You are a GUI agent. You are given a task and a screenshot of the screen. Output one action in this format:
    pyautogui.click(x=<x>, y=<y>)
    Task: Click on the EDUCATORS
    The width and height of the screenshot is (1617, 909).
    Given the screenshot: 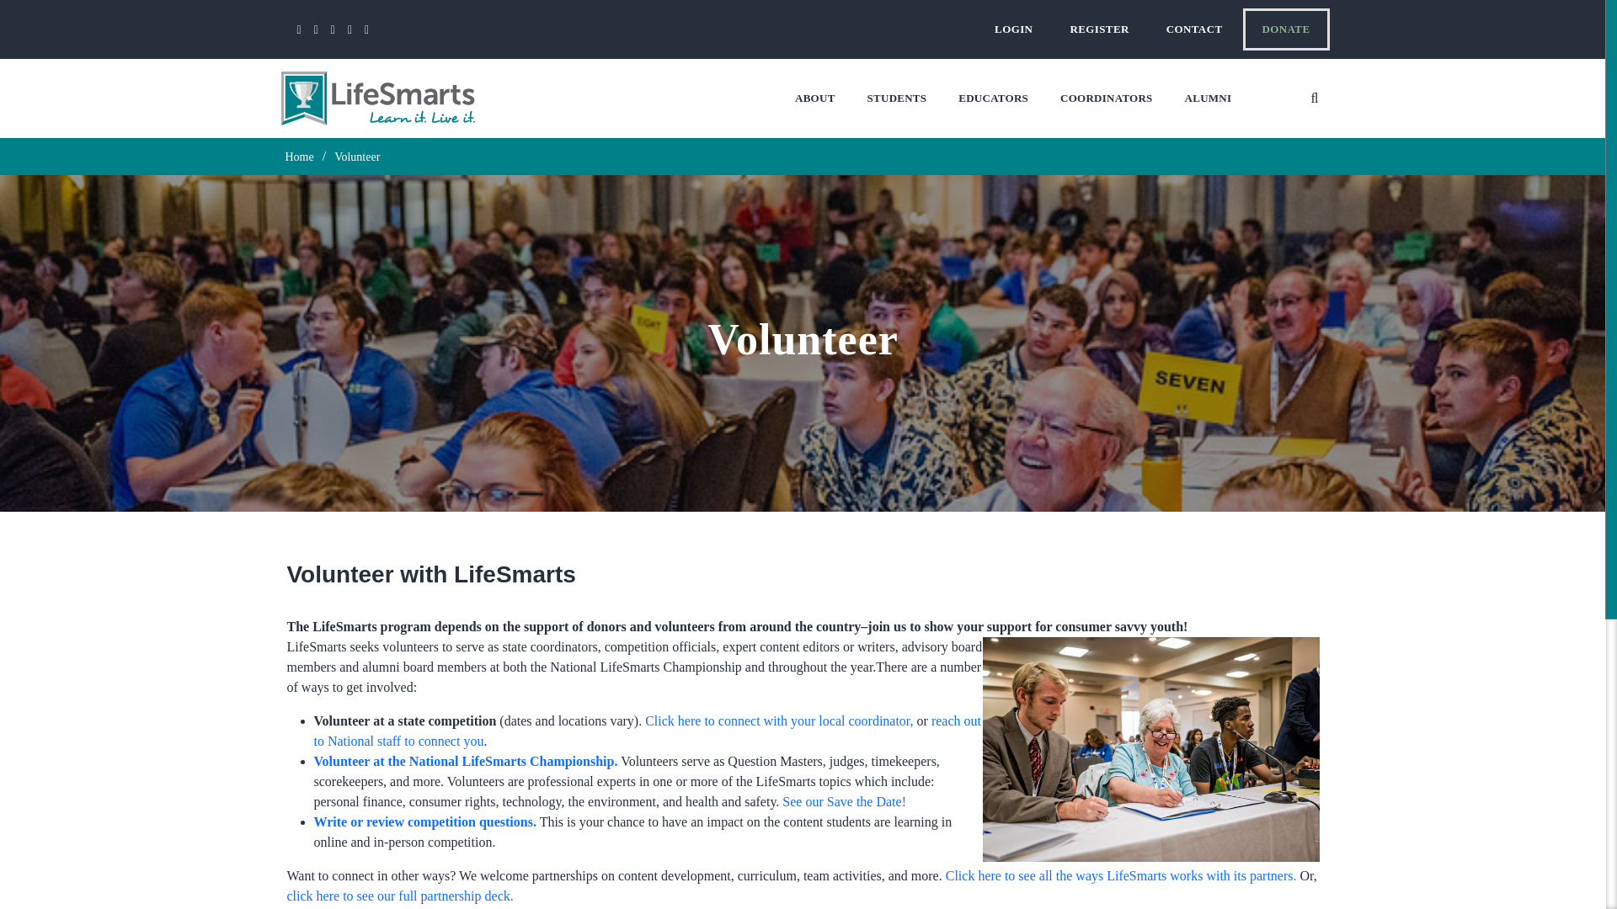 What is the action you would take?
    pyautogui.click(x=992, y=98)
    